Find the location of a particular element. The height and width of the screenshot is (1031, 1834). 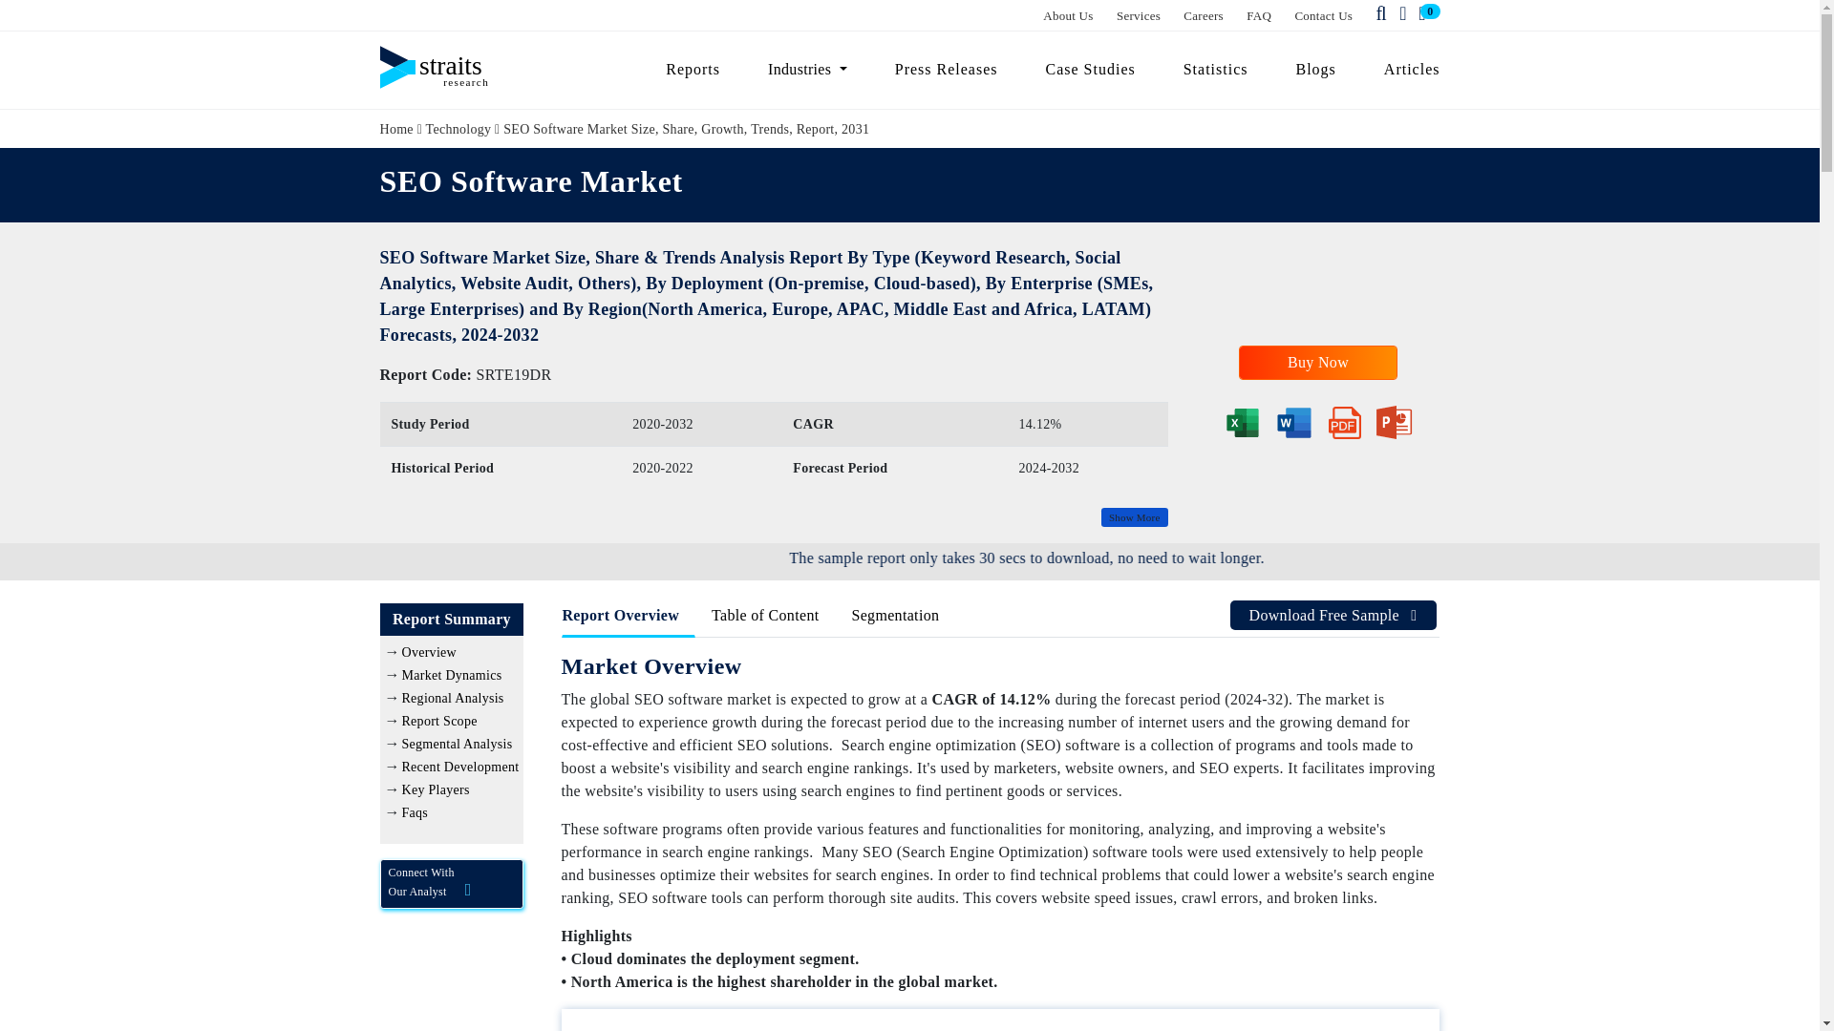

Statistics is located at coordinates (1216, 69).